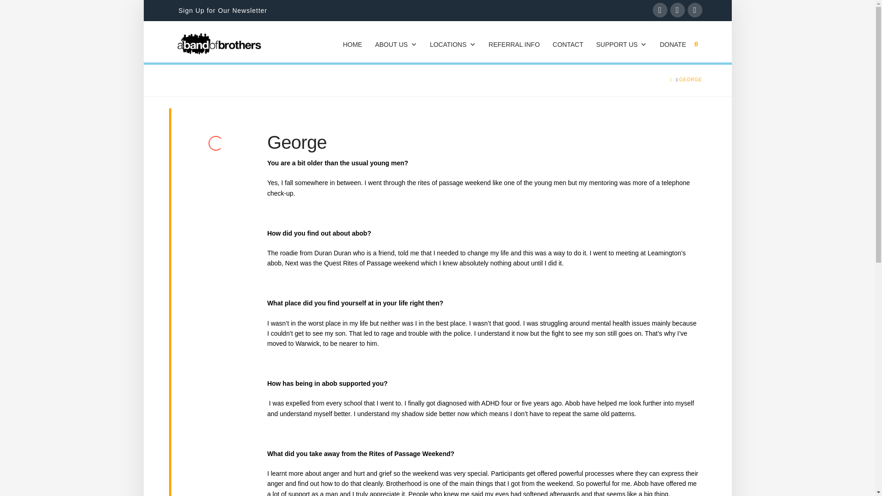 This screenshot has height=496, width=882. I want to click on Sign Up for Our Newsletter, so click(222, 11).